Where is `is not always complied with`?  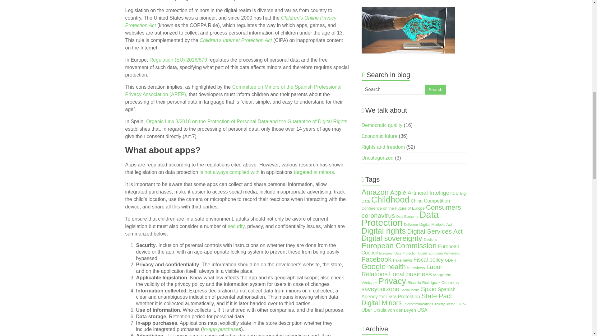 is not always complied with is located at coordinates (229, 172).